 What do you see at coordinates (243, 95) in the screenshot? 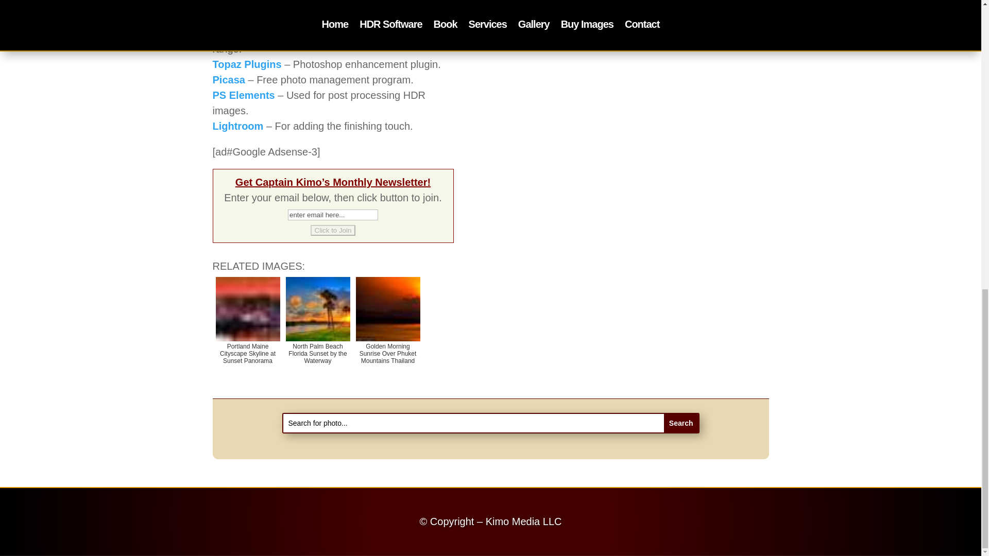
I see `PS Elements` at bounding box center [243, 95].